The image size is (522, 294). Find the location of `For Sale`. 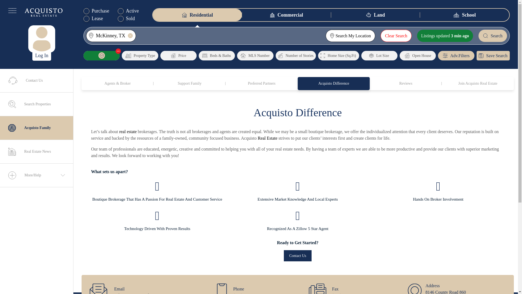

For Sale is located at coordinates (86, 11).